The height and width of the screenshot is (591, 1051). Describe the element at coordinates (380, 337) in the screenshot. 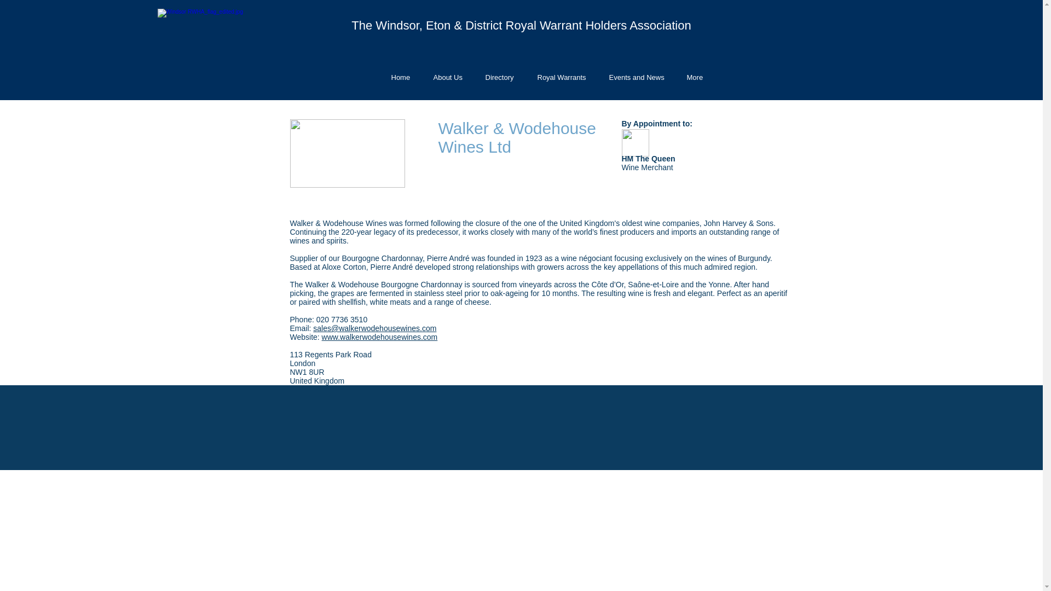

I see `www.walkerwodehousewines.com` at that location.